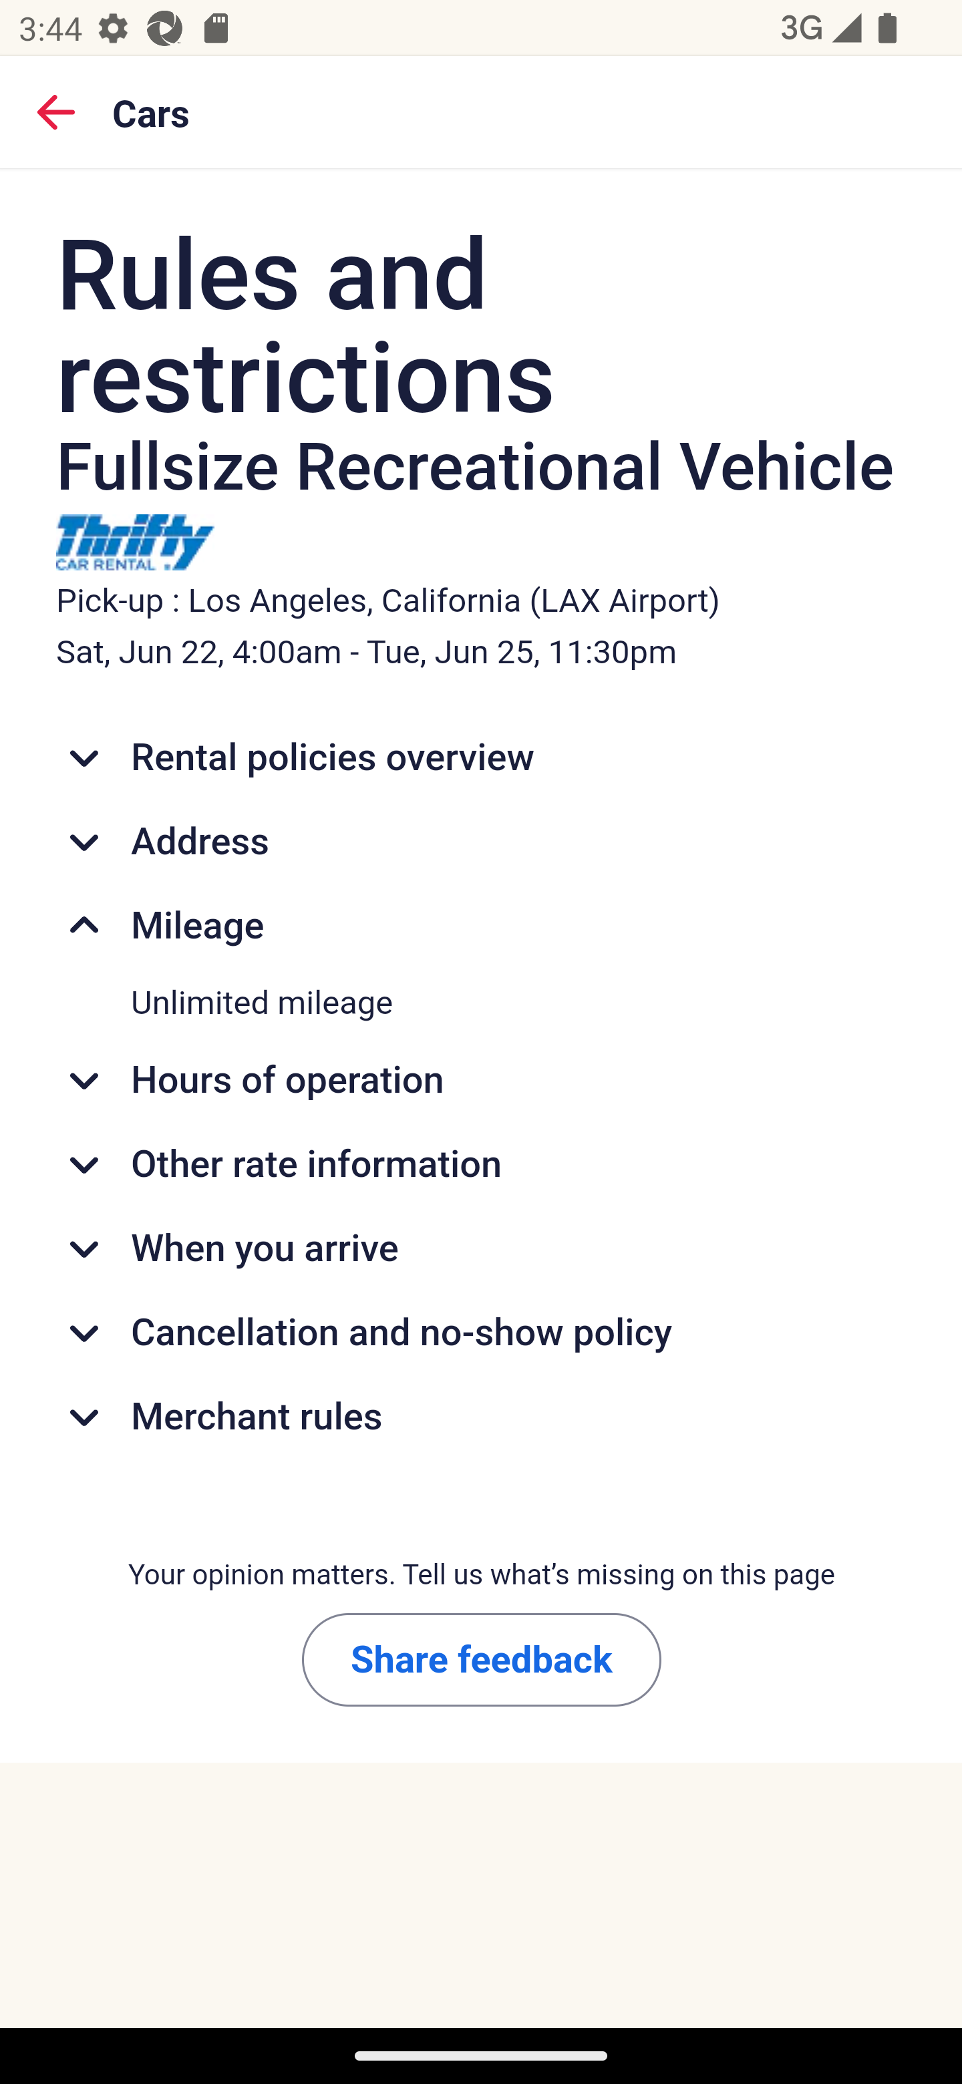  Describe the element at coordinates (482, 1165) in the screenshot. I see `Other rate information` at that location.